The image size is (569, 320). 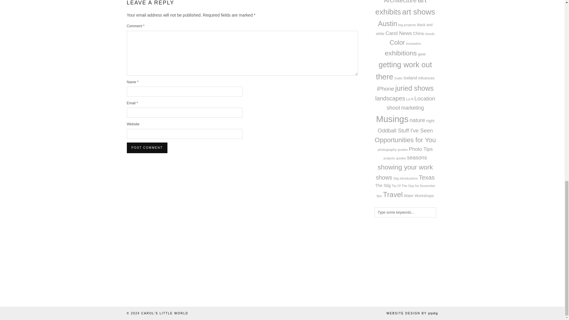 What do you see at coordinates (147, 148) in the screenshot?
I see `Post Comment` at bounding box center [147, 148].